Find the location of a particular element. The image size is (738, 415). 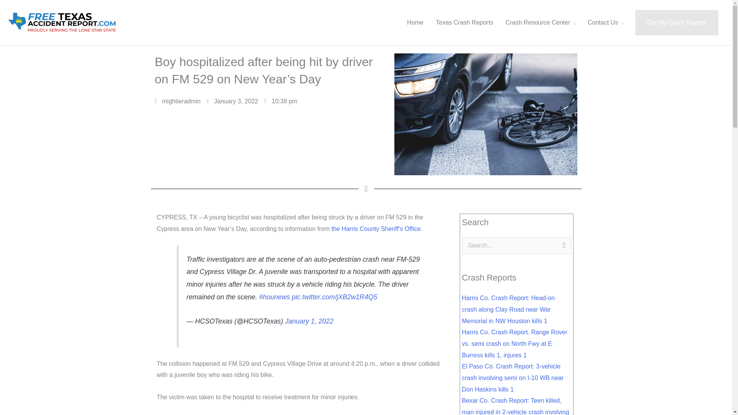

Home is located at coordinates (415, 22).